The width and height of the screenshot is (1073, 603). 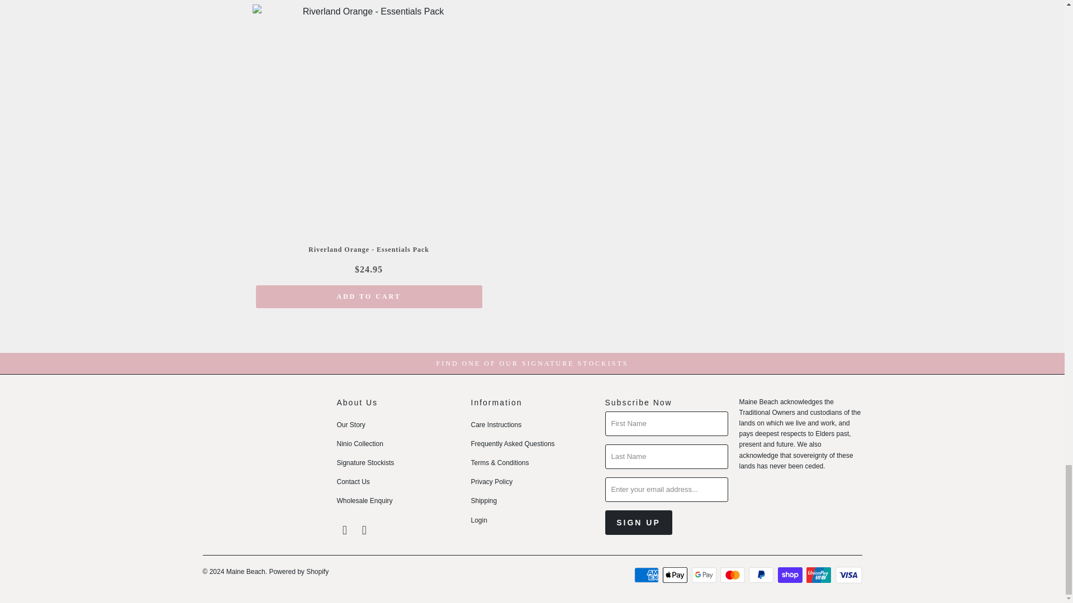 I want to click on Maine Beach on Facebook, so click(x=344, y=530).